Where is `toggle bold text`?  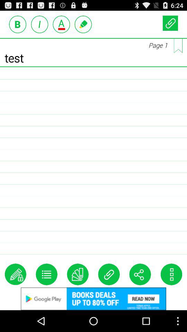 toggle bold text is located at coordinates (18, 24).